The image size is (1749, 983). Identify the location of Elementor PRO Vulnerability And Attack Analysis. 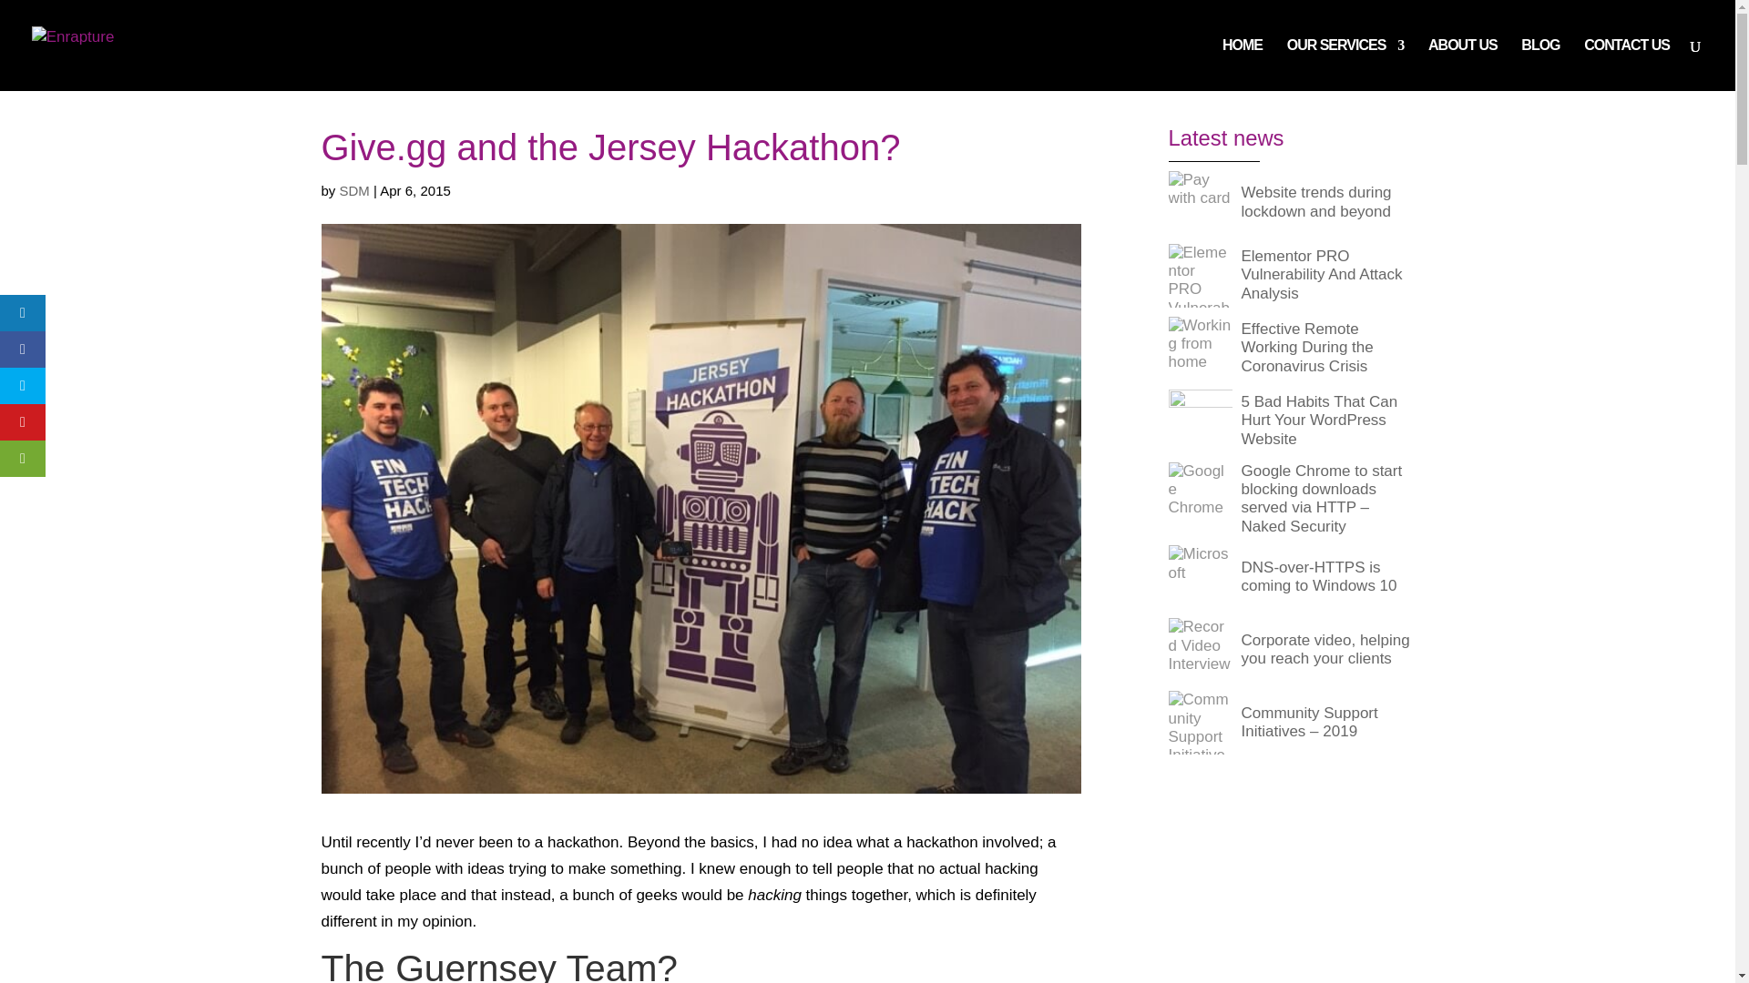
(1290, 275).